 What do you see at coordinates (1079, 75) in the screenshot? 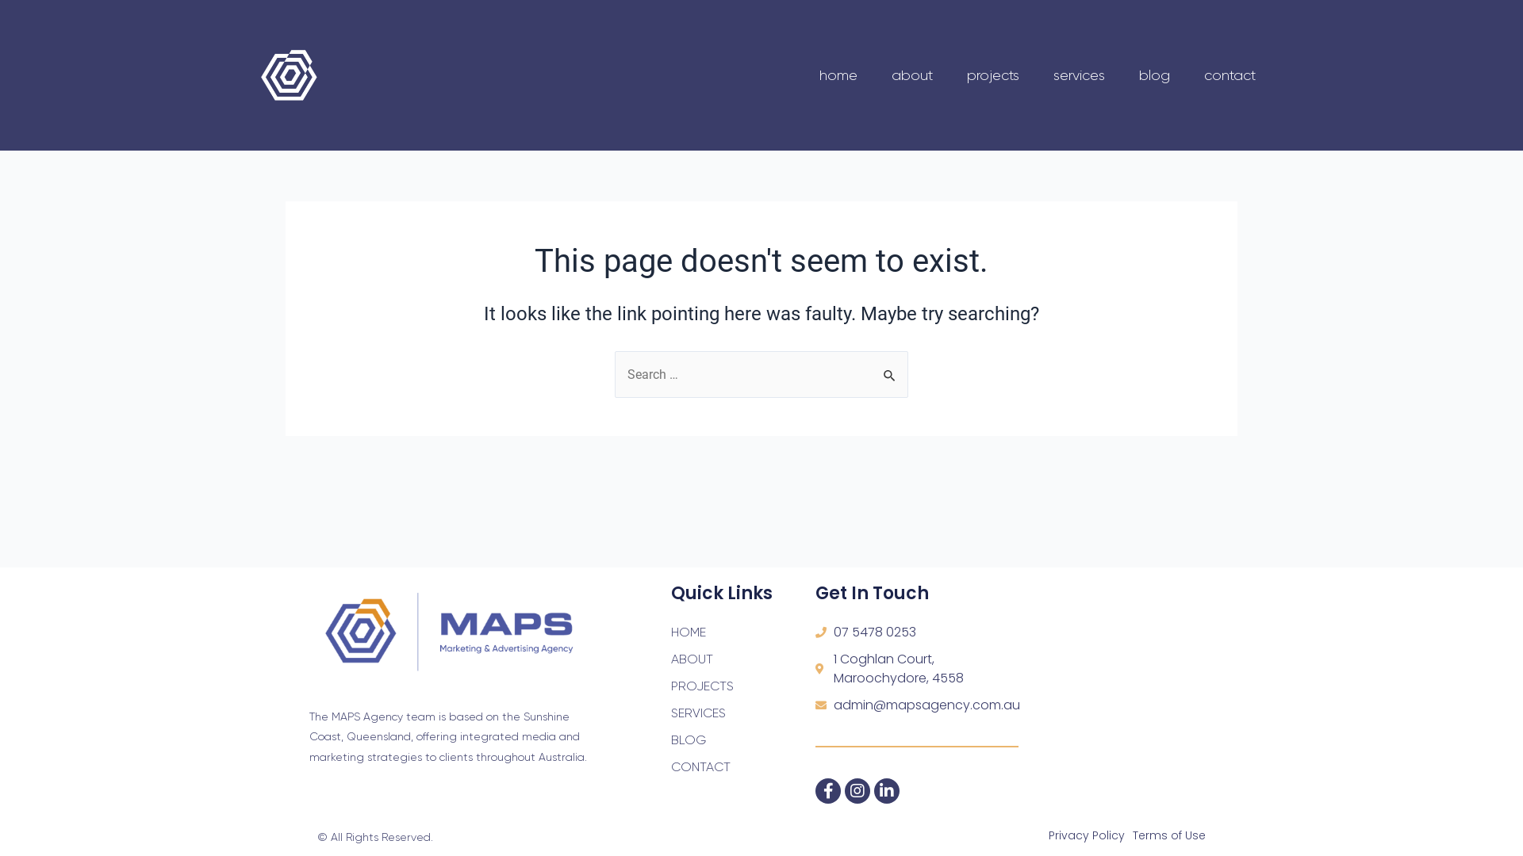
I see `services` at bounding box center [1079, 75].